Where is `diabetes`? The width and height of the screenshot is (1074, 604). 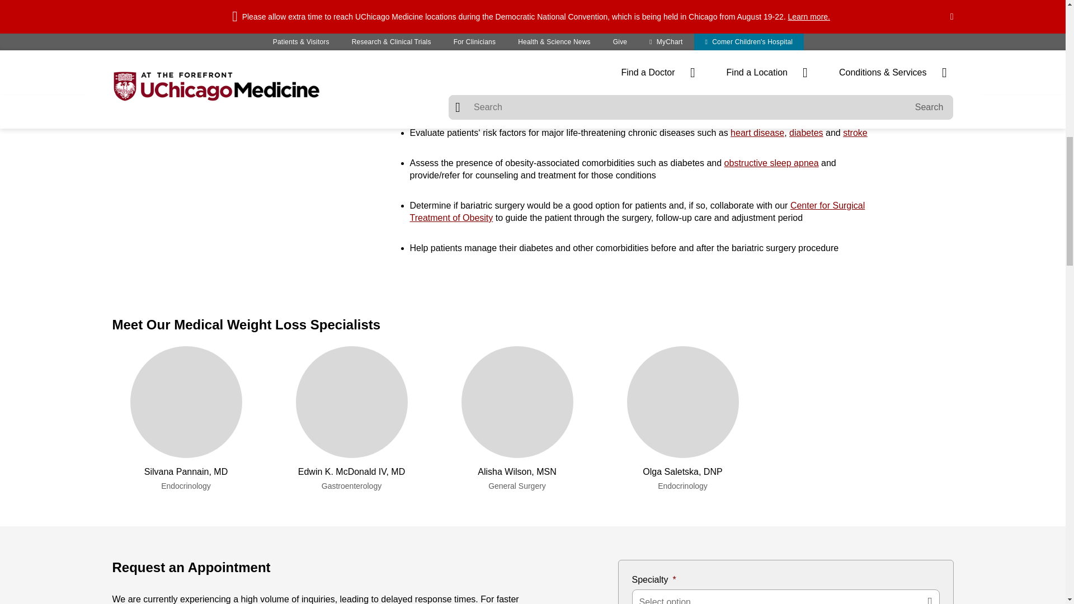 diabetes is located at coordinates (807, 133).